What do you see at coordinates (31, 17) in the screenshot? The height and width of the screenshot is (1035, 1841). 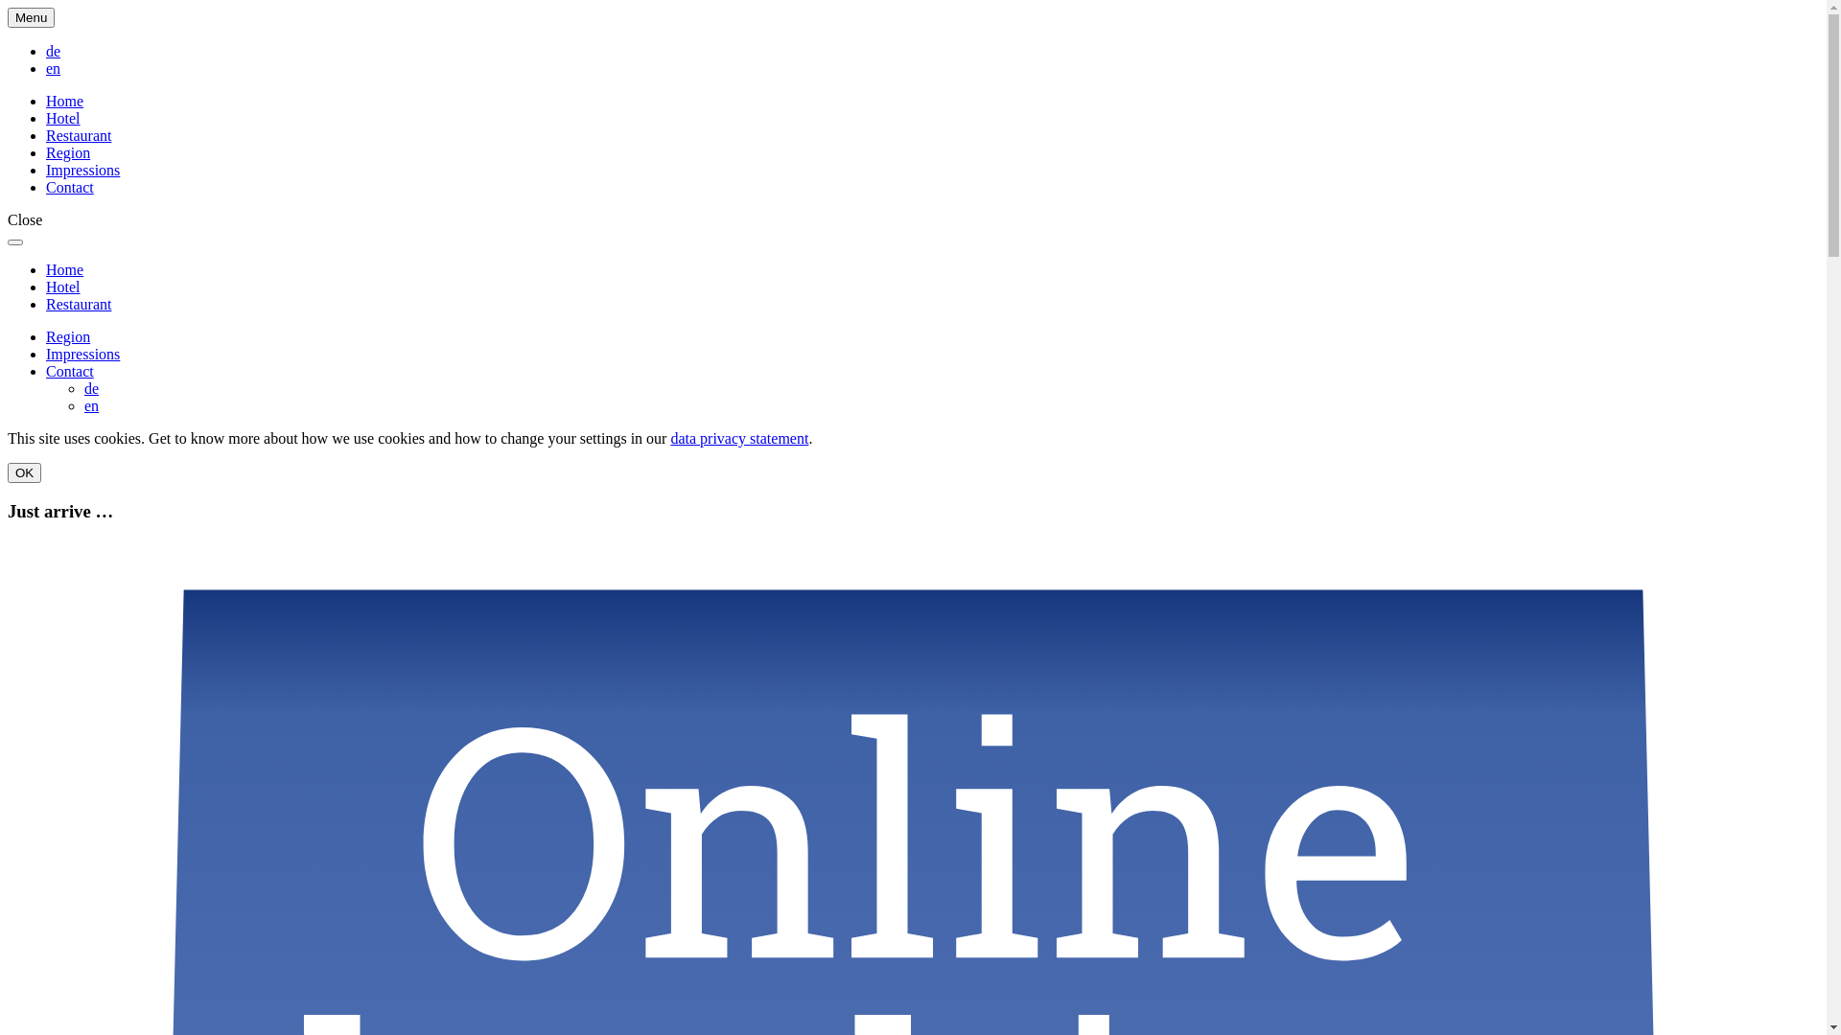 I see `Menu` at bounding box center [31, 17].